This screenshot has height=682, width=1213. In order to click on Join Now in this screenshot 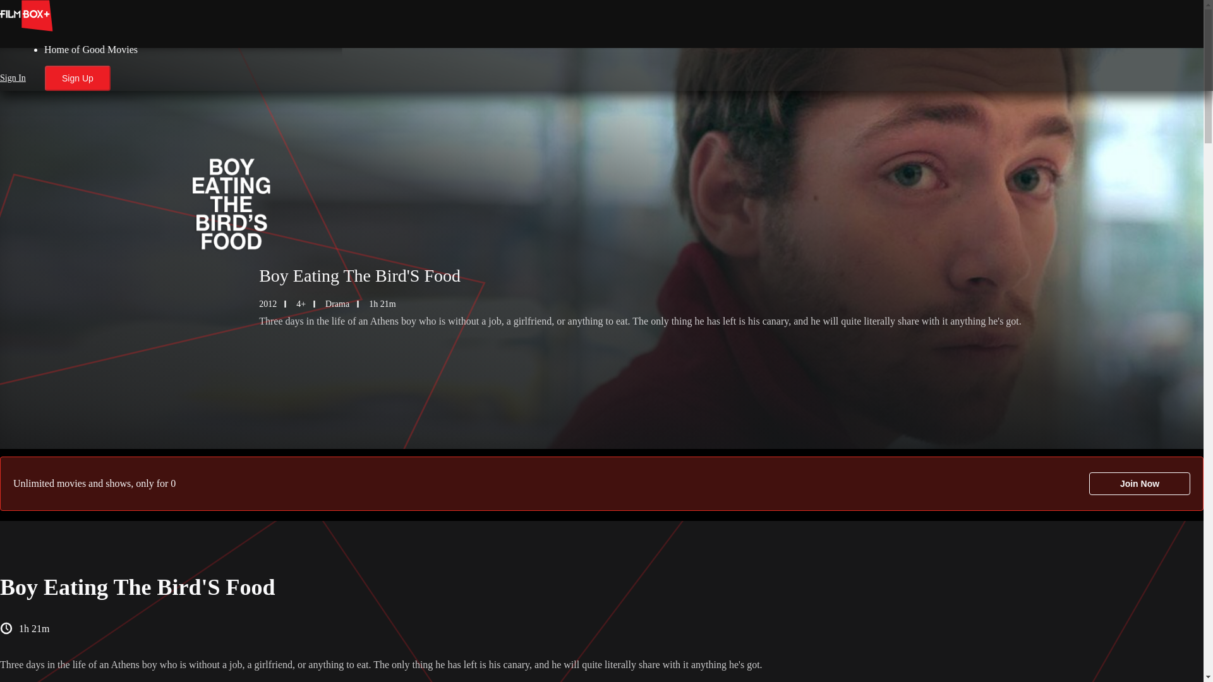, I will do `click(1140, 484)`.